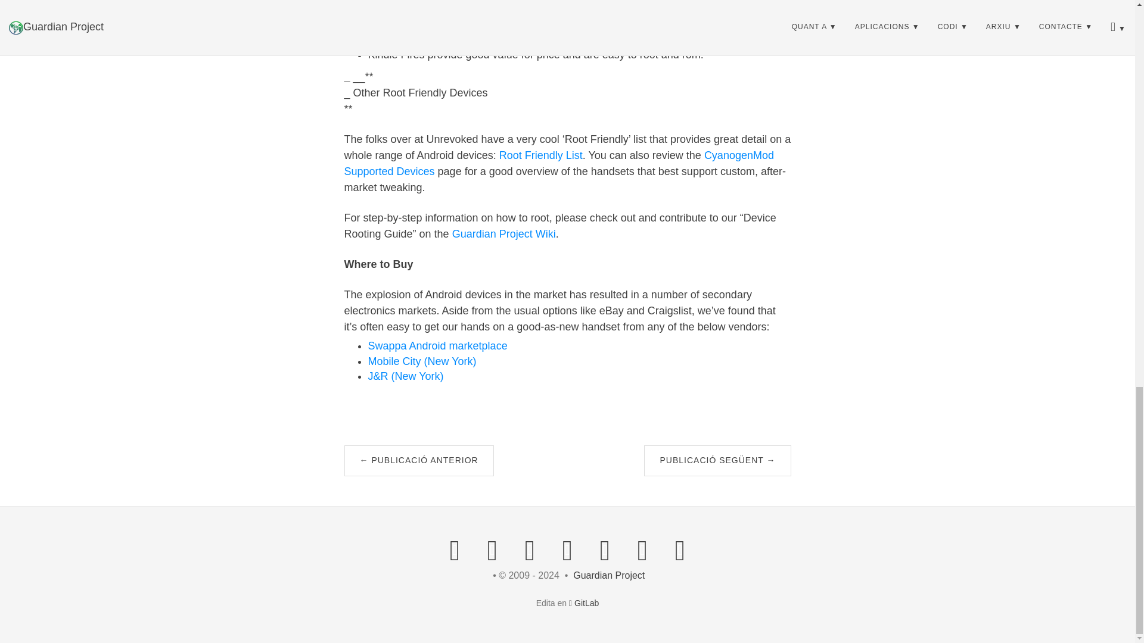  What do you see at coordinates (492, 549) in the screenshot?
I see `mastodon` at bounding box center [492, 549].